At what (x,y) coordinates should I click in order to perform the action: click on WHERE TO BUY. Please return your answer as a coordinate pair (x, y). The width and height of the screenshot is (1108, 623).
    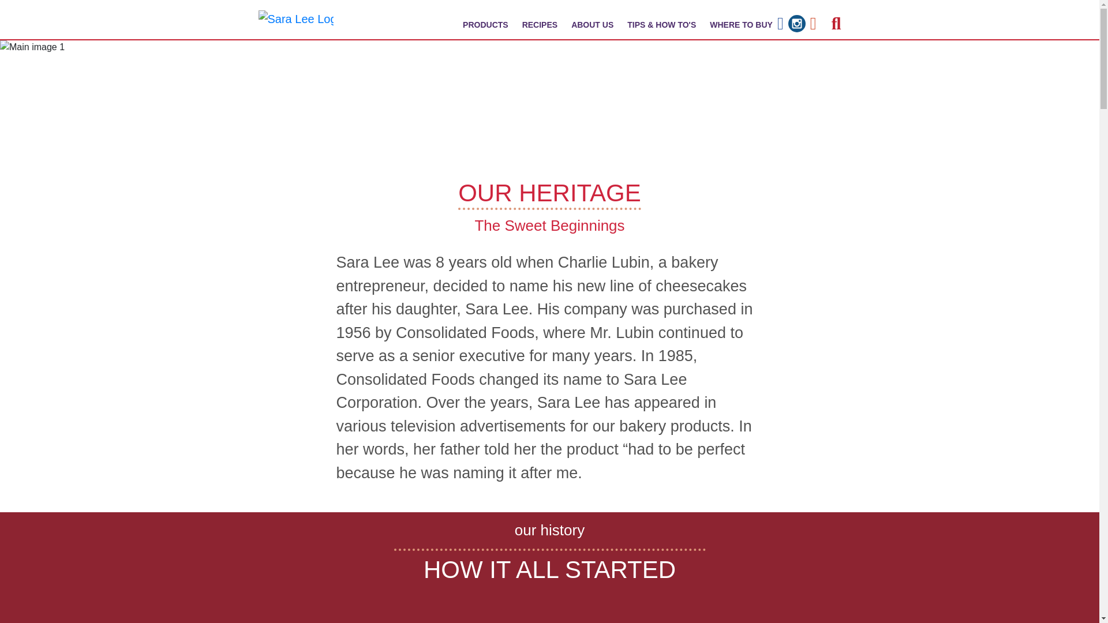
    Looking at the image, I should click on (741, 24).